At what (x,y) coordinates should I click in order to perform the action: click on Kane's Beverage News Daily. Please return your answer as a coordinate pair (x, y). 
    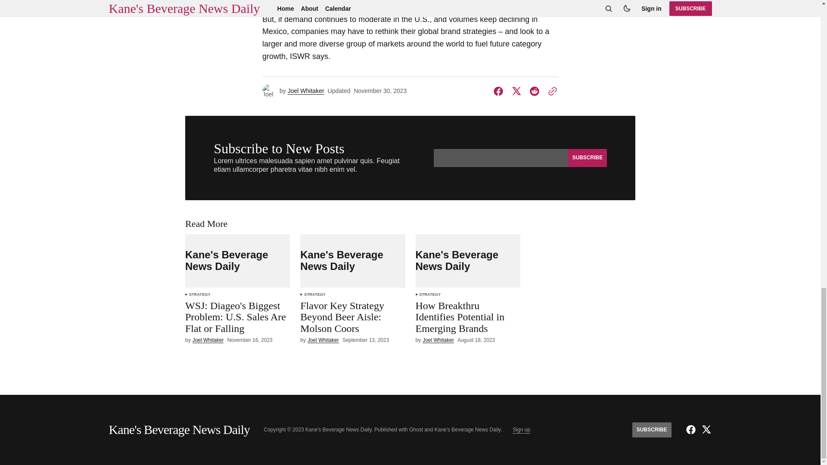
    Looking at the image, I should click on (238, 261).